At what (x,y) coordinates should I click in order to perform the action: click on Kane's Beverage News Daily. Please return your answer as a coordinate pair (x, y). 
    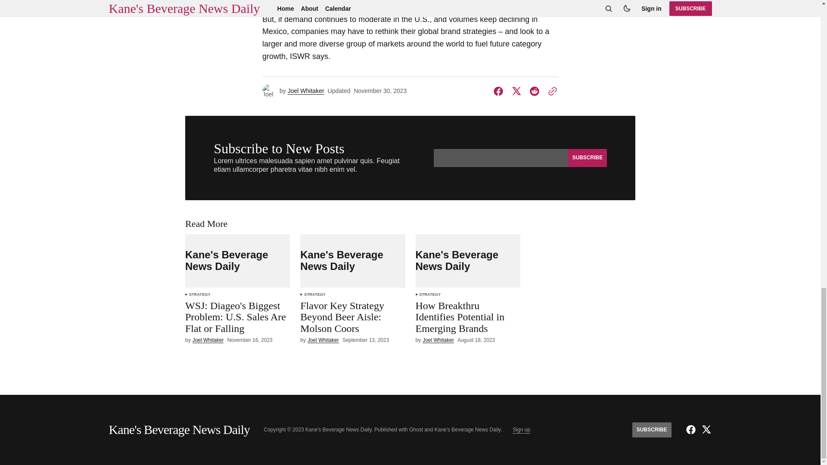
    Looking at the image, I should click on (238, 261).